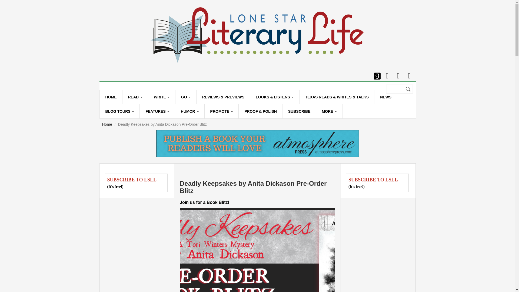  Describe the element at coordinates (111, 97) in the screenshot. I see `HOME` at that location.